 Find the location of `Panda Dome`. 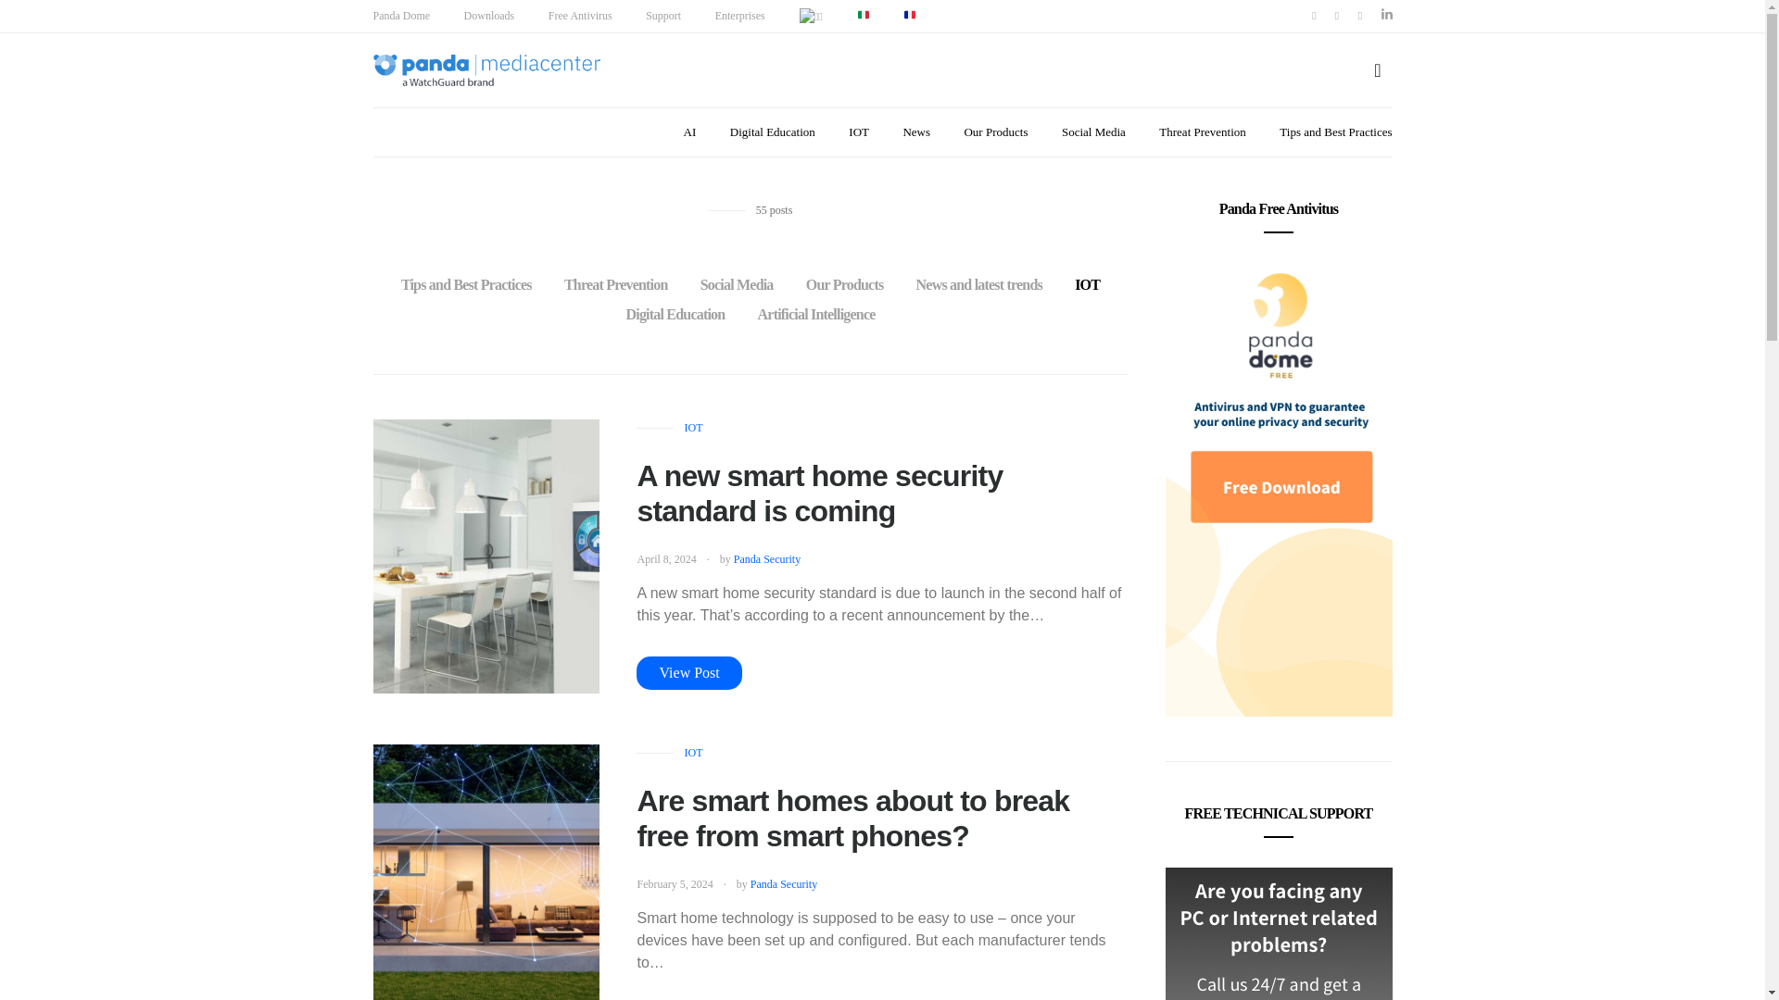

Panda Dome is located at coordinates (400, 15).